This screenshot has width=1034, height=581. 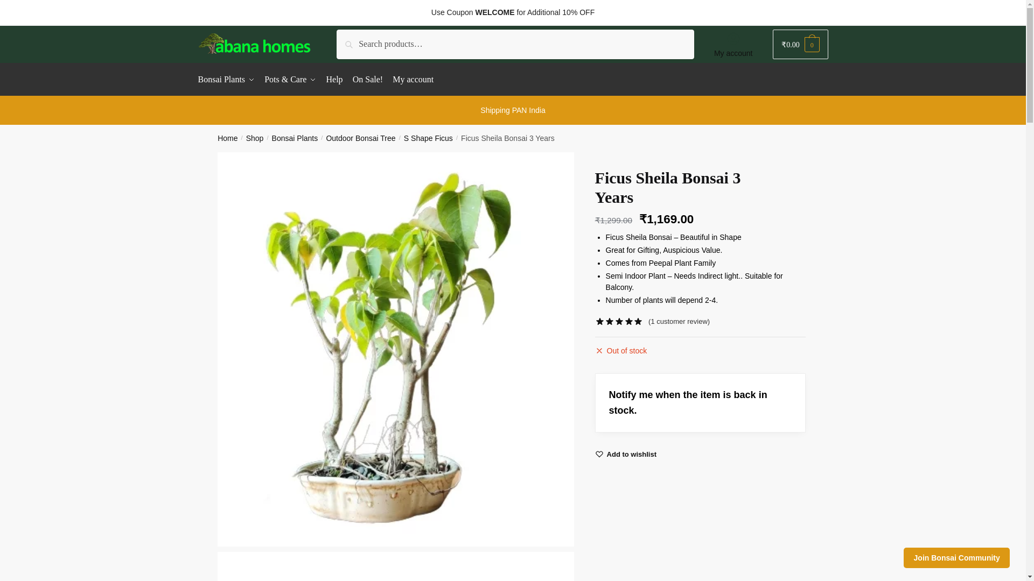 I want to click on Home, so click(x=227, y=138).